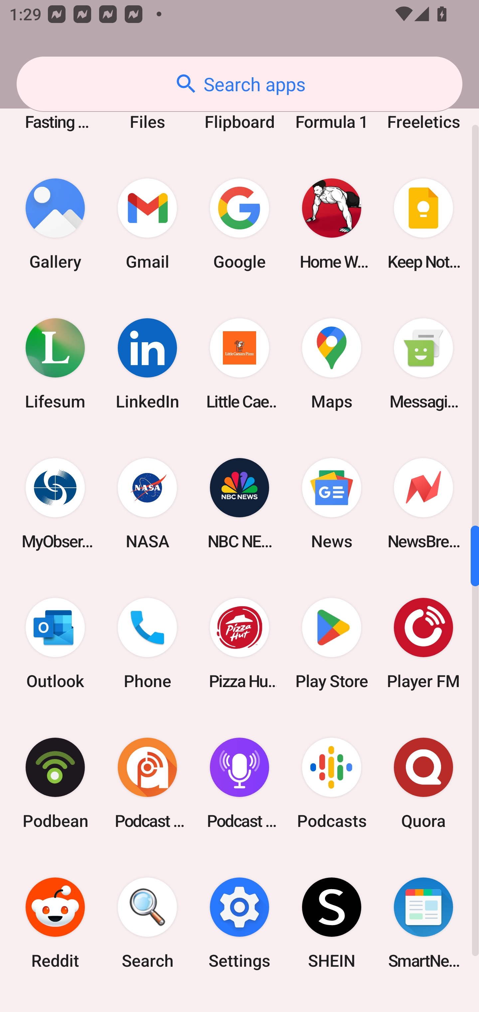 The width and height of the screenshot is (479, 1012). I want to click on Google, so click(239, 224).